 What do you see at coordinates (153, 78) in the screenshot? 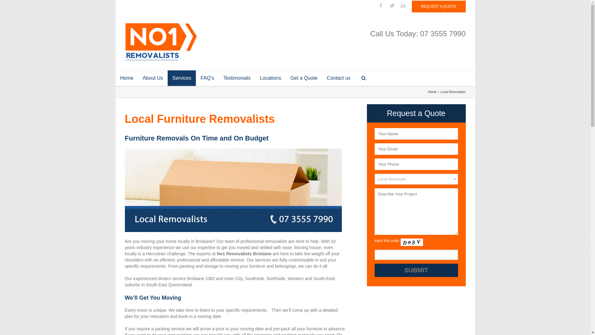
I see `About Us` at bounding box center [153, 78].